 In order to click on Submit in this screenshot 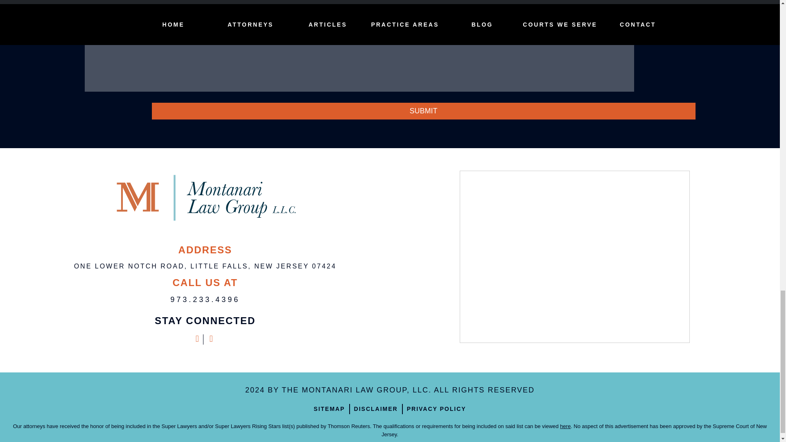, I will do `click(423, 110)`.